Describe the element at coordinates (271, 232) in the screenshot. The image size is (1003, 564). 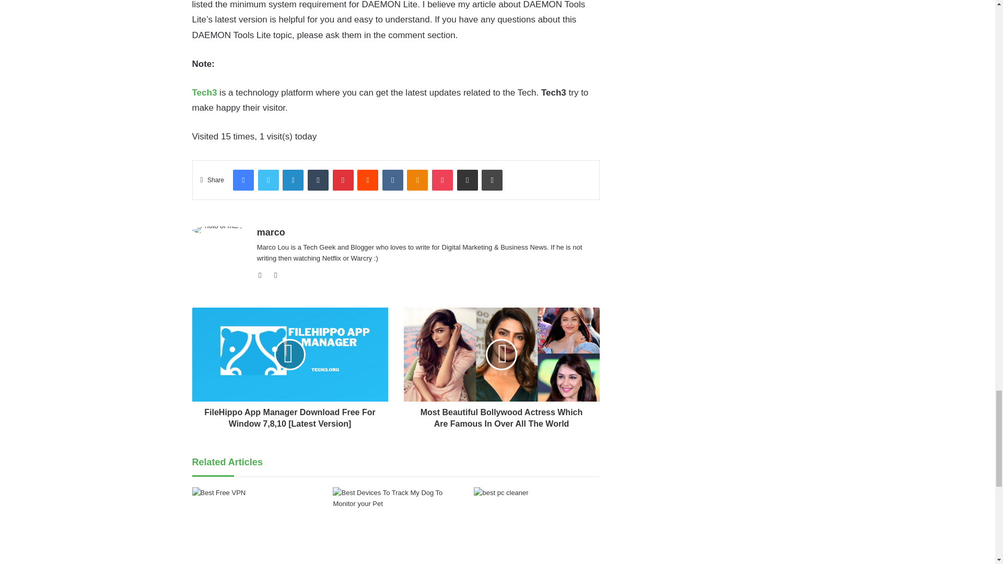
I see `marco` at that location.